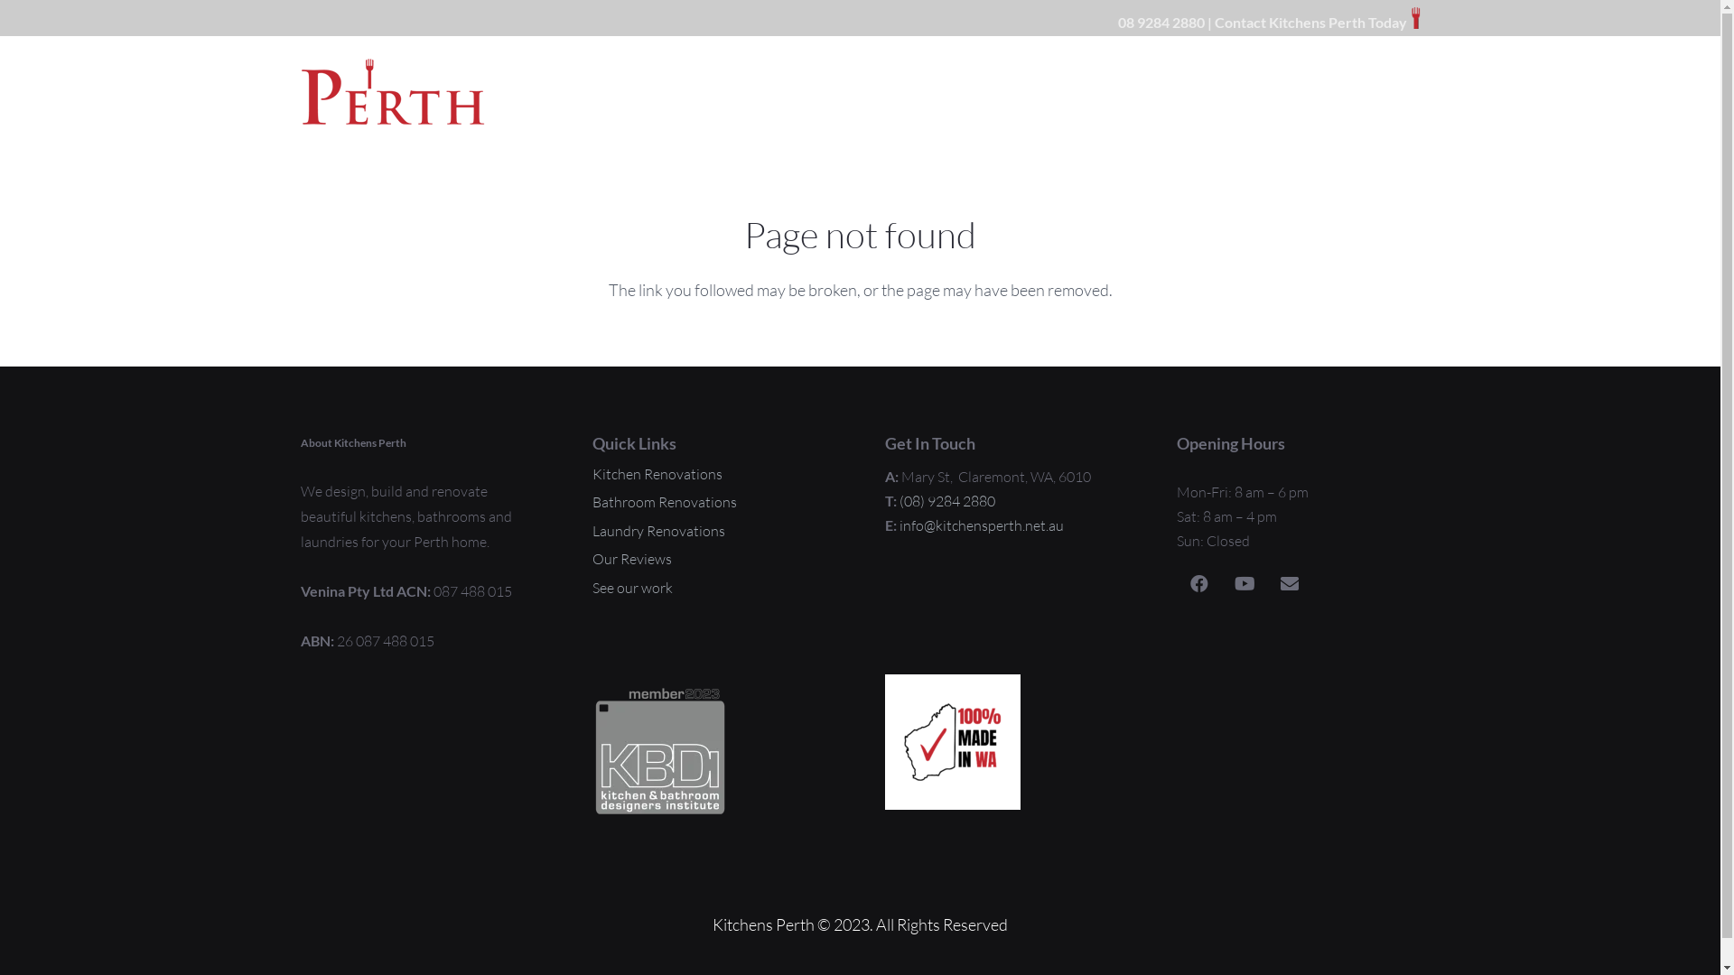  What do you see at coordinates (982, 525) in the screenshot?
I see `info@kitchensperth.net.au` at bounding box center [982, 525].